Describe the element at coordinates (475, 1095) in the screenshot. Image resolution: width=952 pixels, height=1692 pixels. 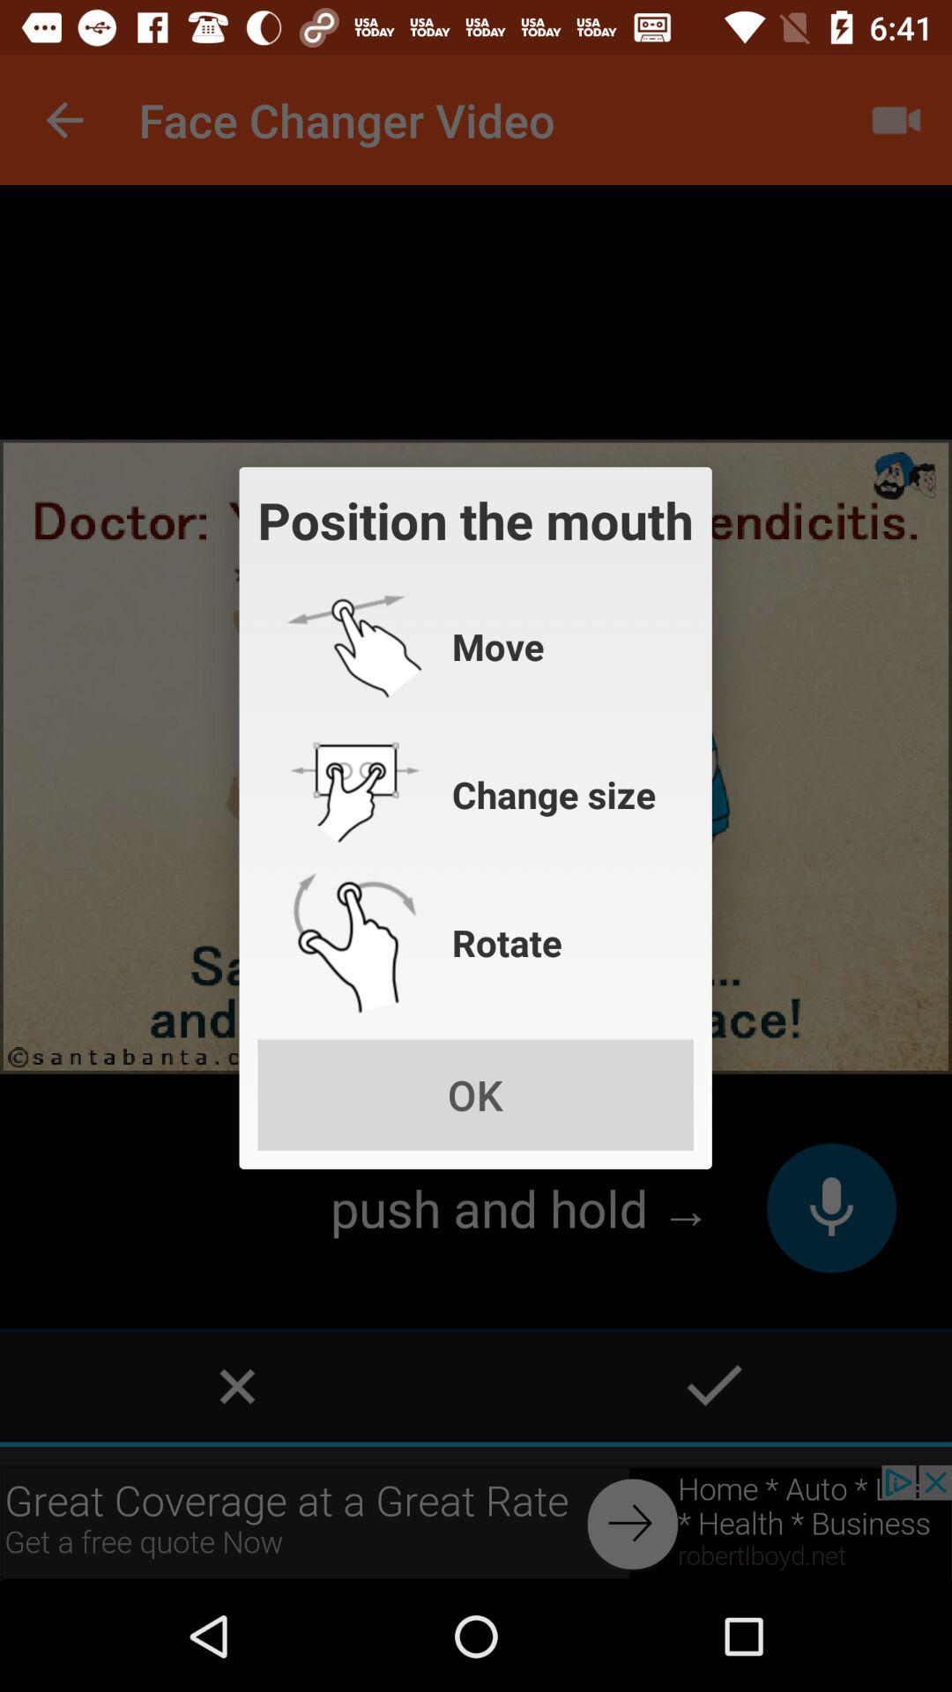
I see `launch ok` at that location.